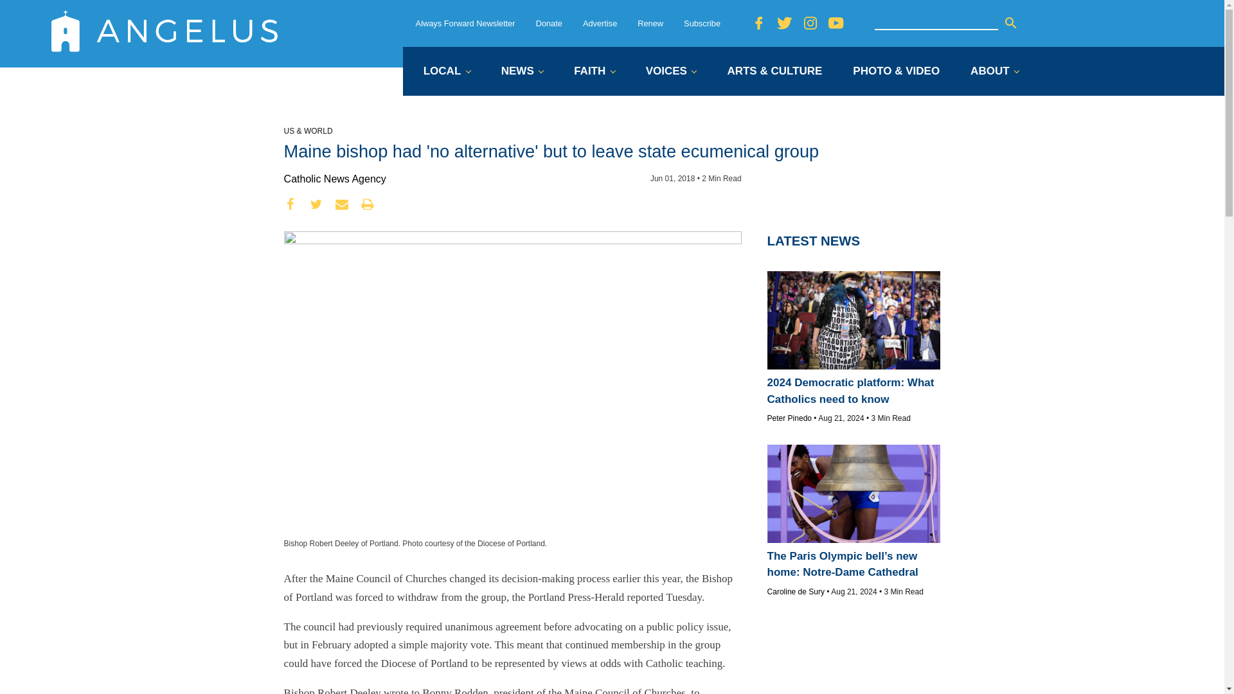 The height and width of the screenshot is (694, 1234). Describe the element at coordinates (789, 418) in the screenshot. I see `Posts by Peter Pinedo` at that location.